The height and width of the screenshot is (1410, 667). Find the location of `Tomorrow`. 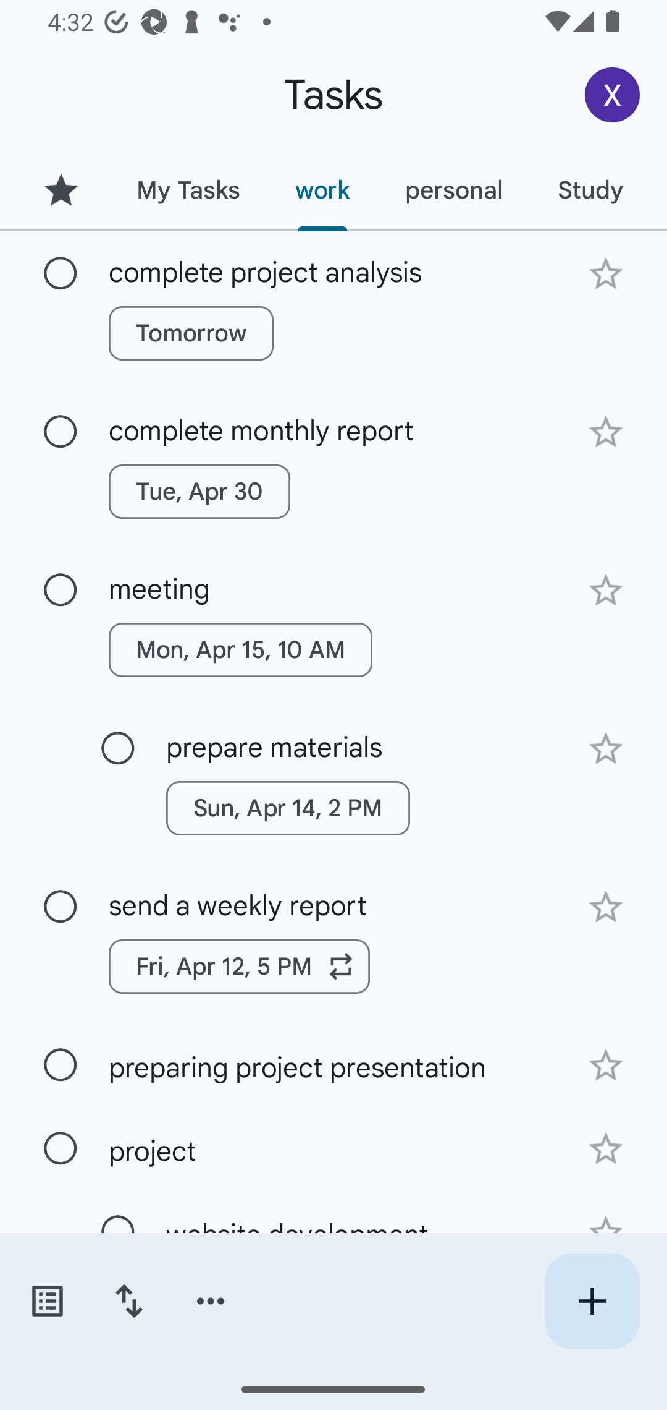

Tomorrow is located at coordinates (191, 333).